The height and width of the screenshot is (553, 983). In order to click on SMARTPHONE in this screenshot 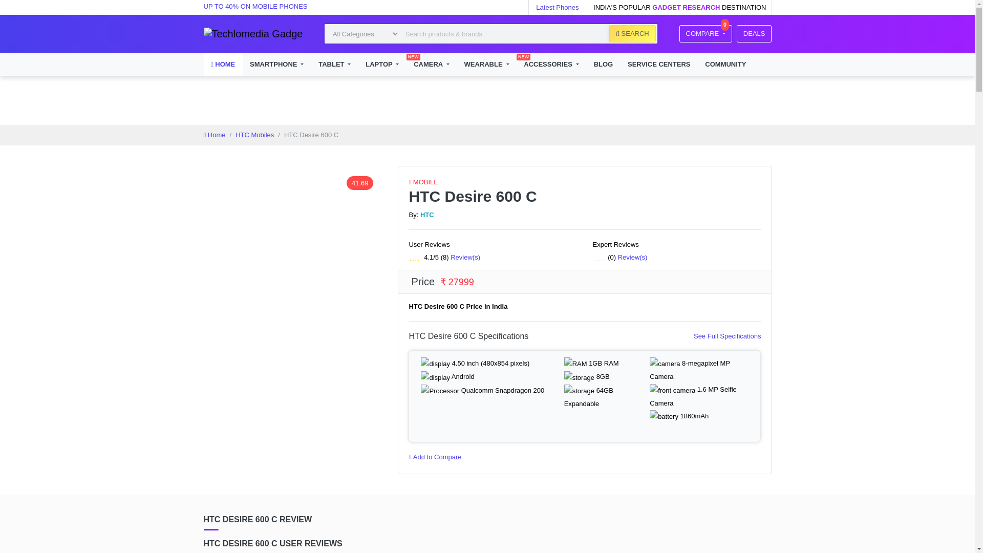, I will do `click(706, 34)`.